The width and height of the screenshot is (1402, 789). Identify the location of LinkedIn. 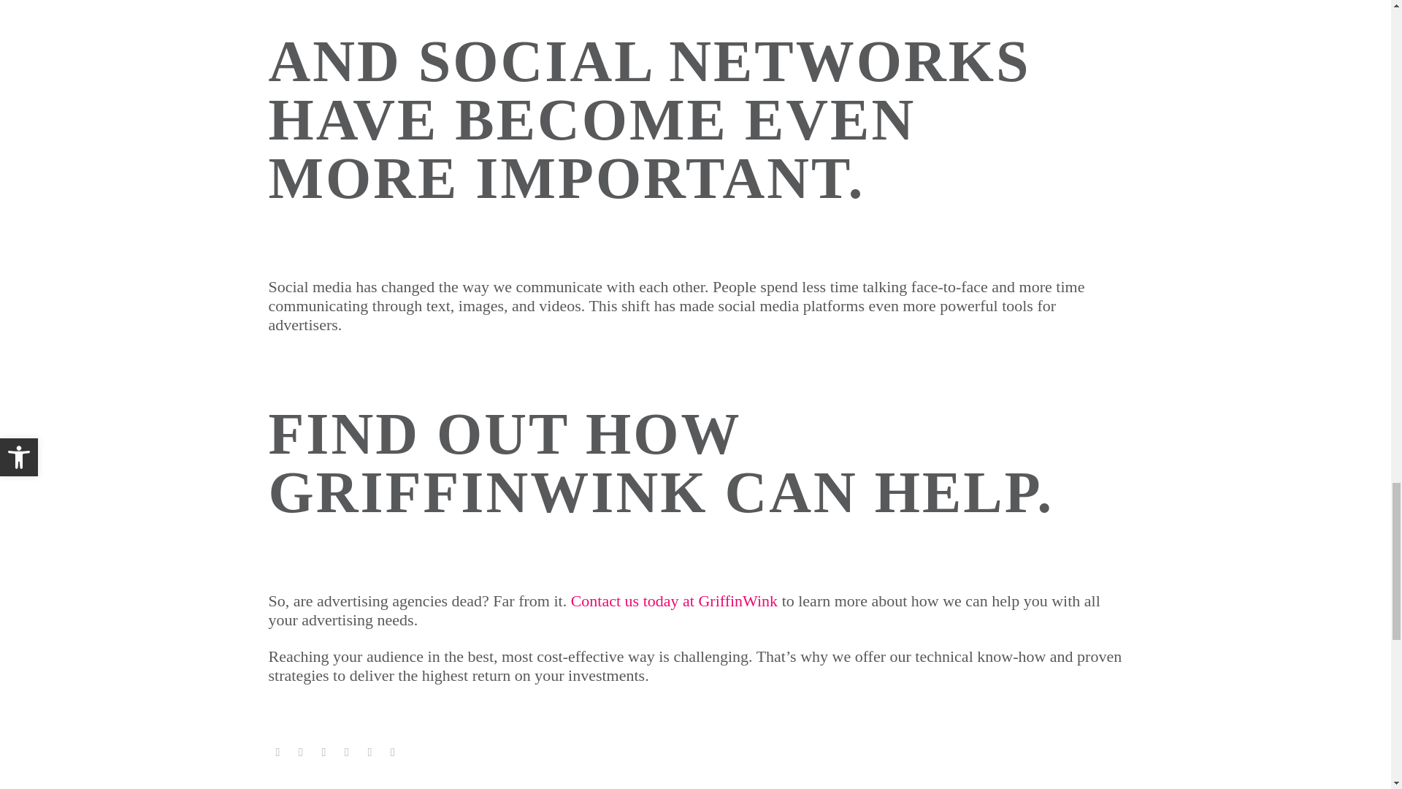
(369, 752).